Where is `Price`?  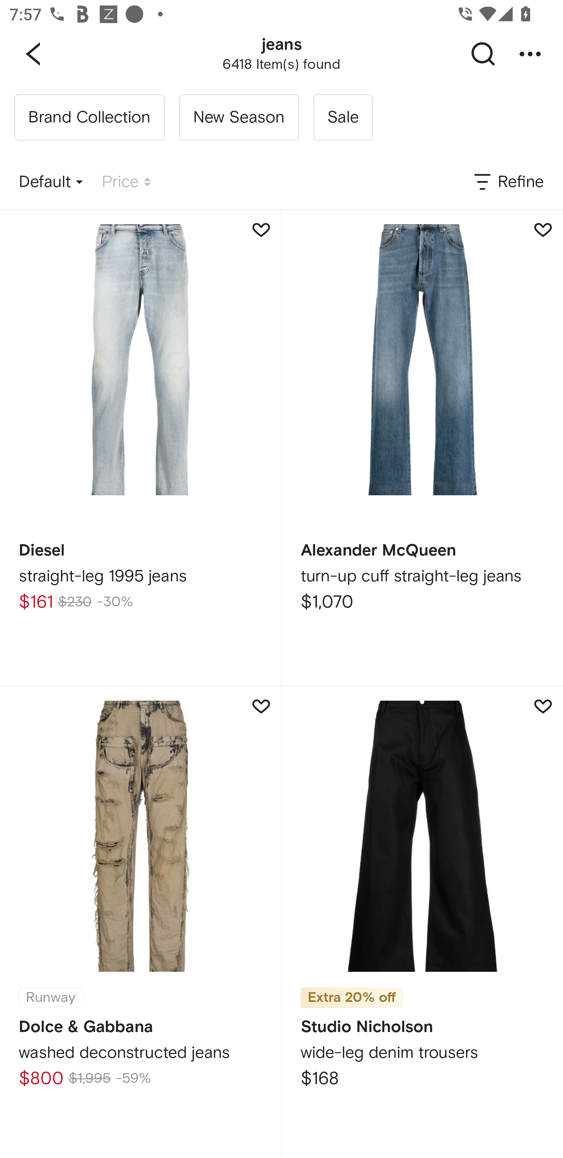
Price is located at coordinates (126, 182).